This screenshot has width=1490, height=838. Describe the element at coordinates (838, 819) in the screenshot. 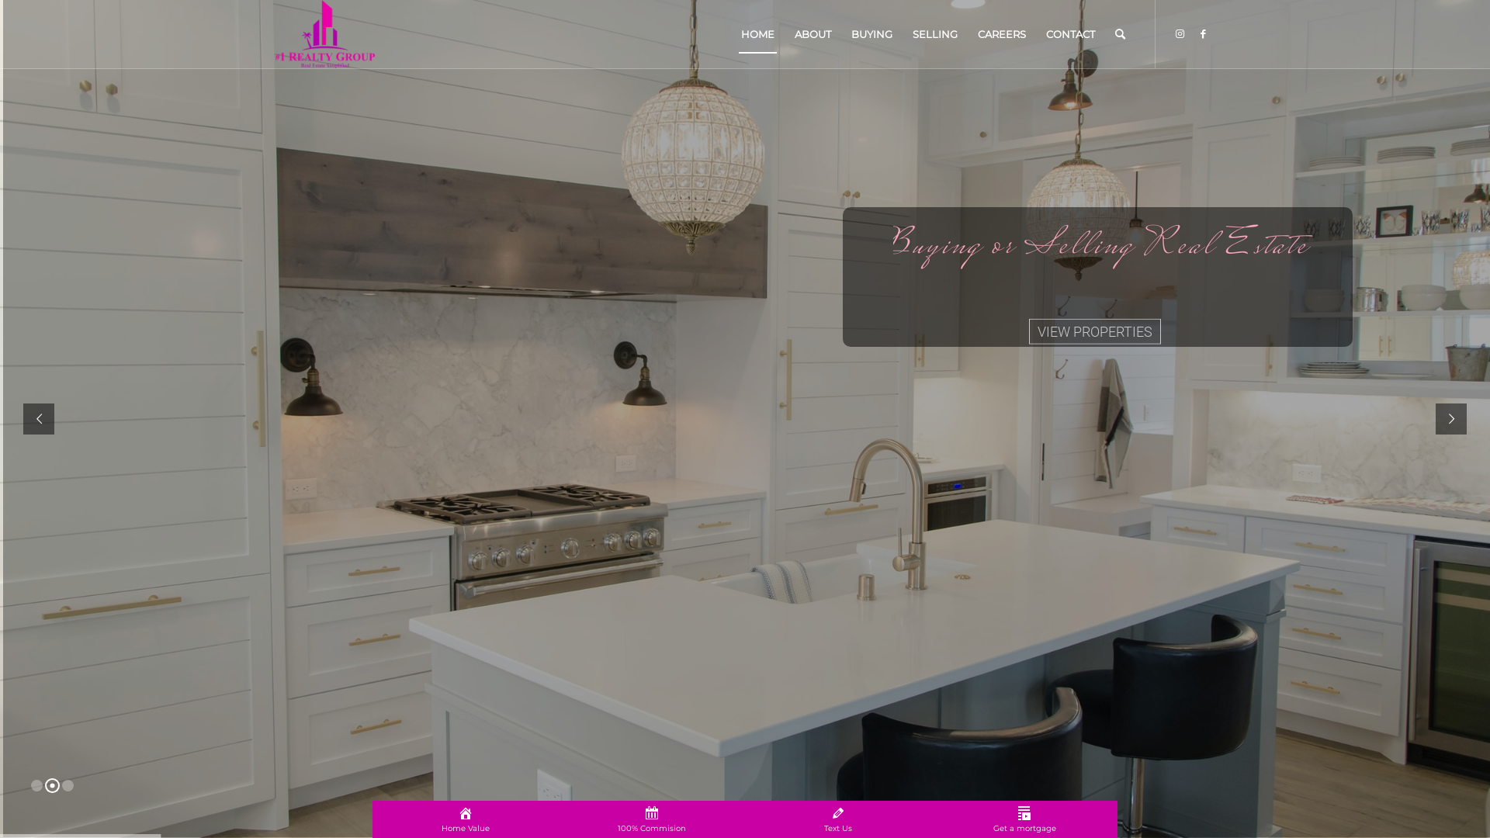

I see `Text Us` at that location.